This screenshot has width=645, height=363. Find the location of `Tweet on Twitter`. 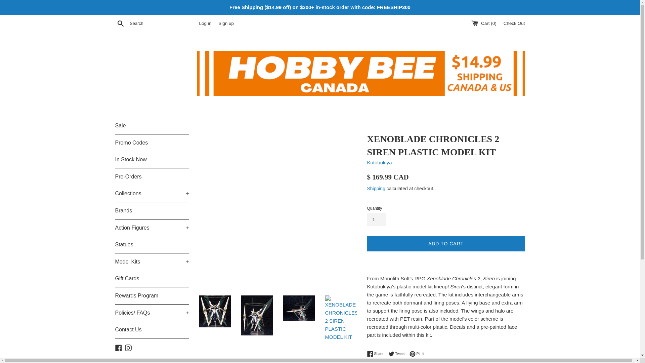

Tweet on Twitter is located at coordinates (398, 354).